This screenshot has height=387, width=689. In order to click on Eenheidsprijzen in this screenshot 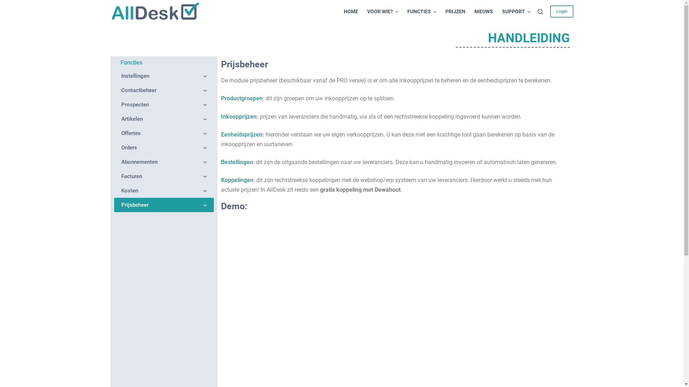, I will do `click(242, 134)`.